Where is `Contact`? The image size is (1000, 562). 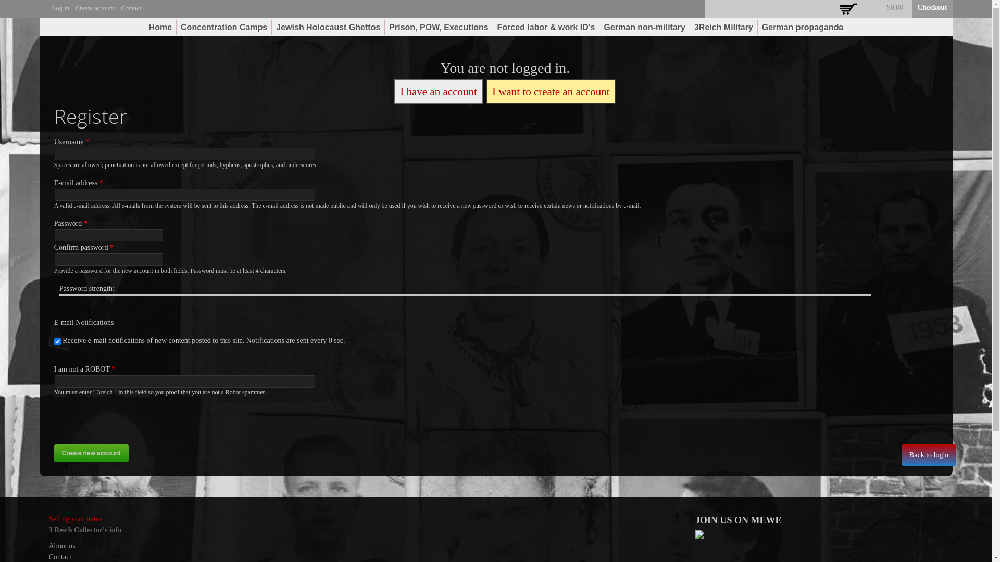
Contact is located at coordinates (131, 8).